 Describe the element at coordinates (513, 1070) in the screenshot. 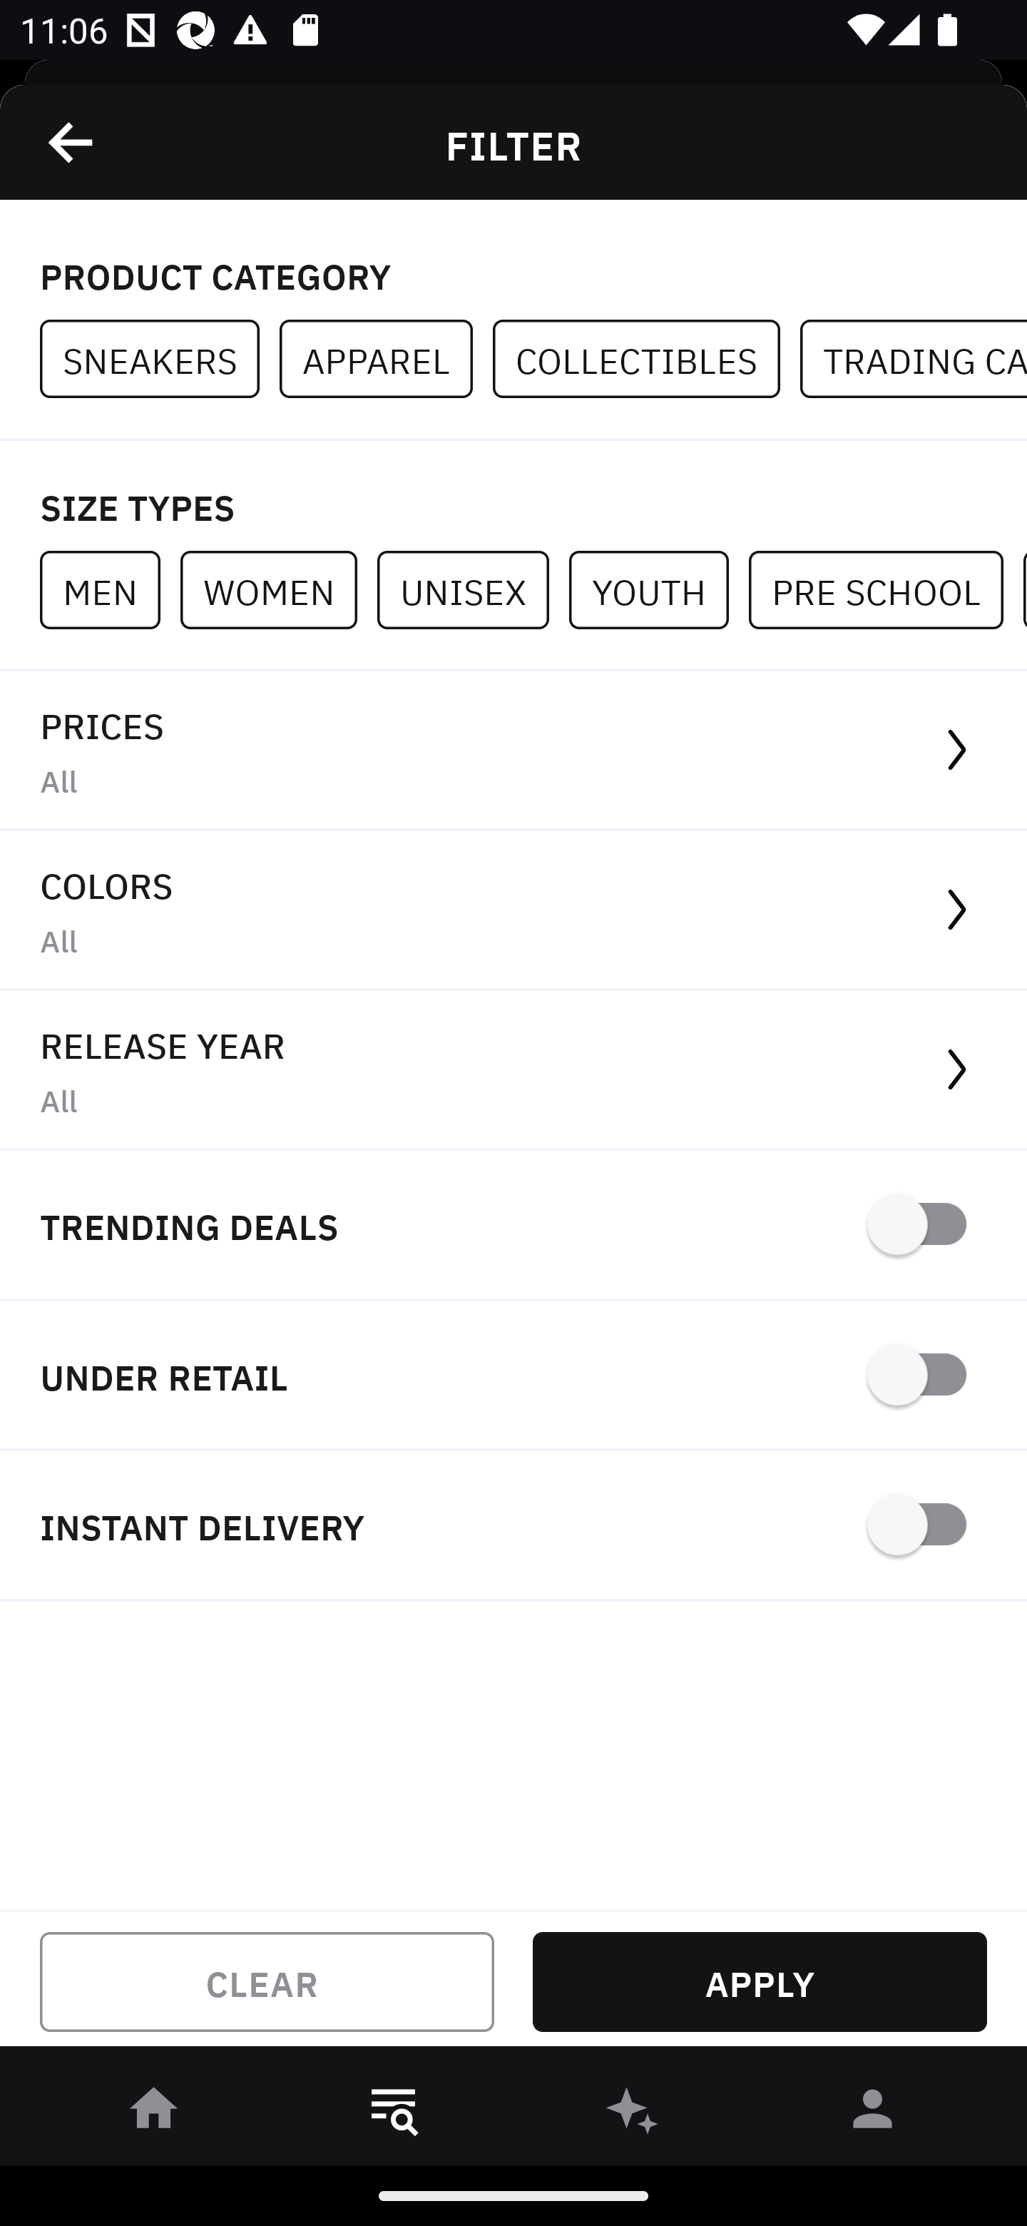

I see `RELEASE YEAR All` at that location.